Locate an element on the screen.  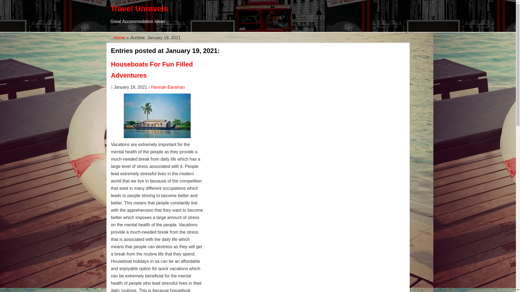
Travel Unravels is located at coordinates (139, 9).